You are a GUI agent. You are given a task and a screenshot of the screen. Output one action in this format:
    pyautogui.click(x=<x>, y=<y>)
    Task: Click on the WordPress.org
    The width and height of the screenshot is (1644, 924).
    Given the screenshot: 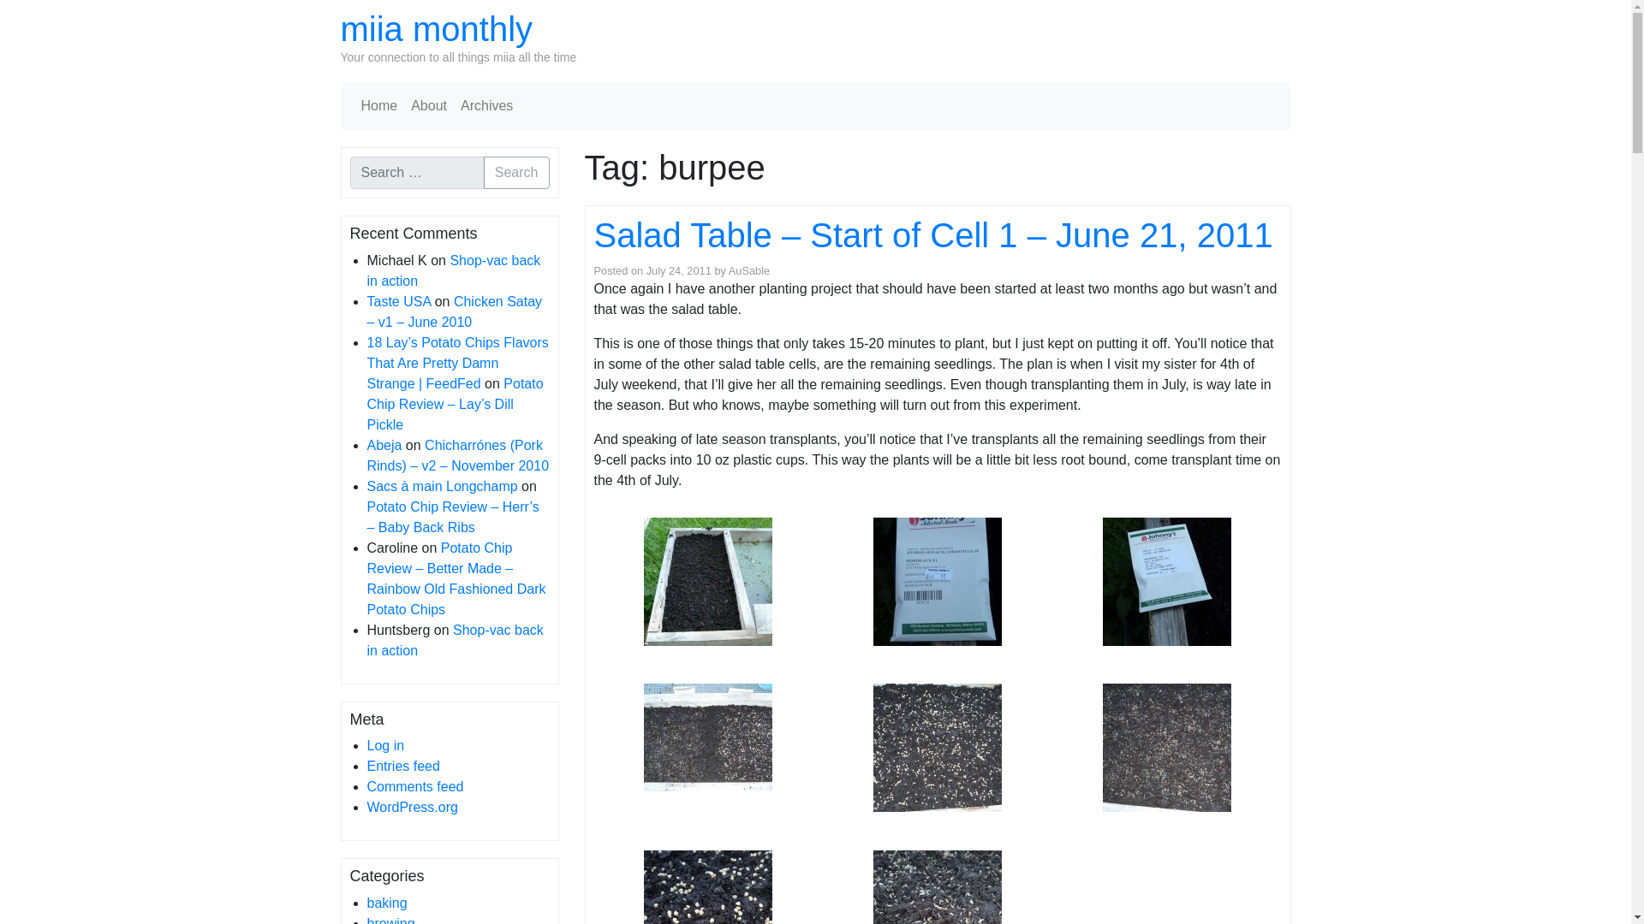 What is the action you would take?
    pyautogui.click(x=411, y=807)
    